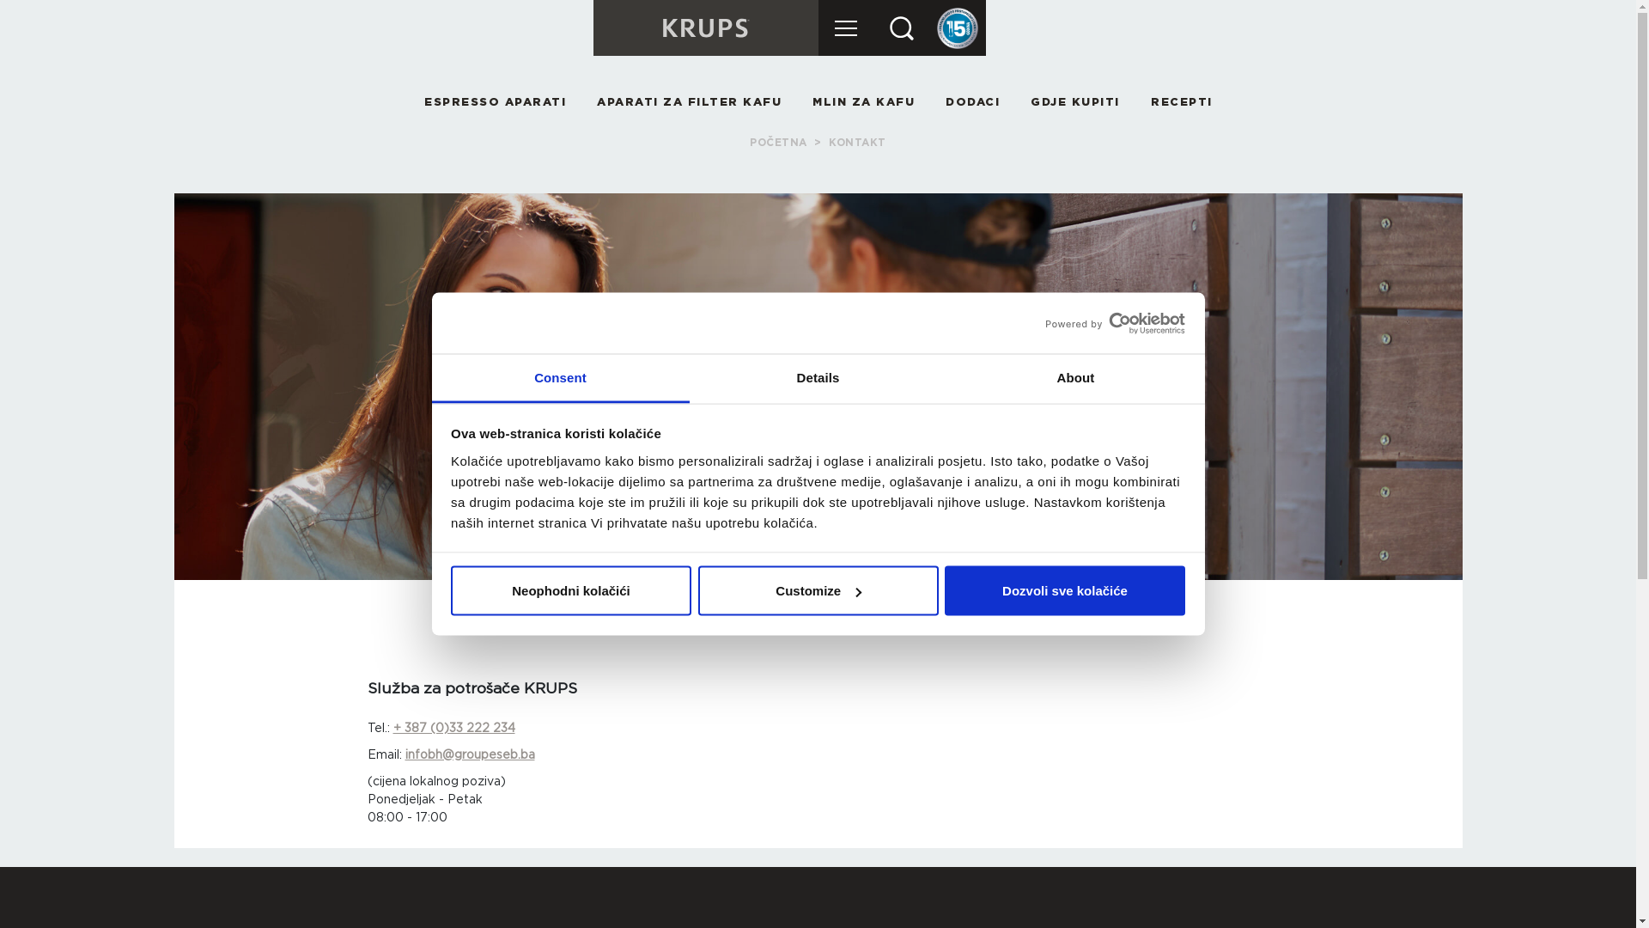 The image size is (1649, 928). What do you see at coordinates (818, 378) in the screenshot?
I see `Details` at bounding box center [818, 378].